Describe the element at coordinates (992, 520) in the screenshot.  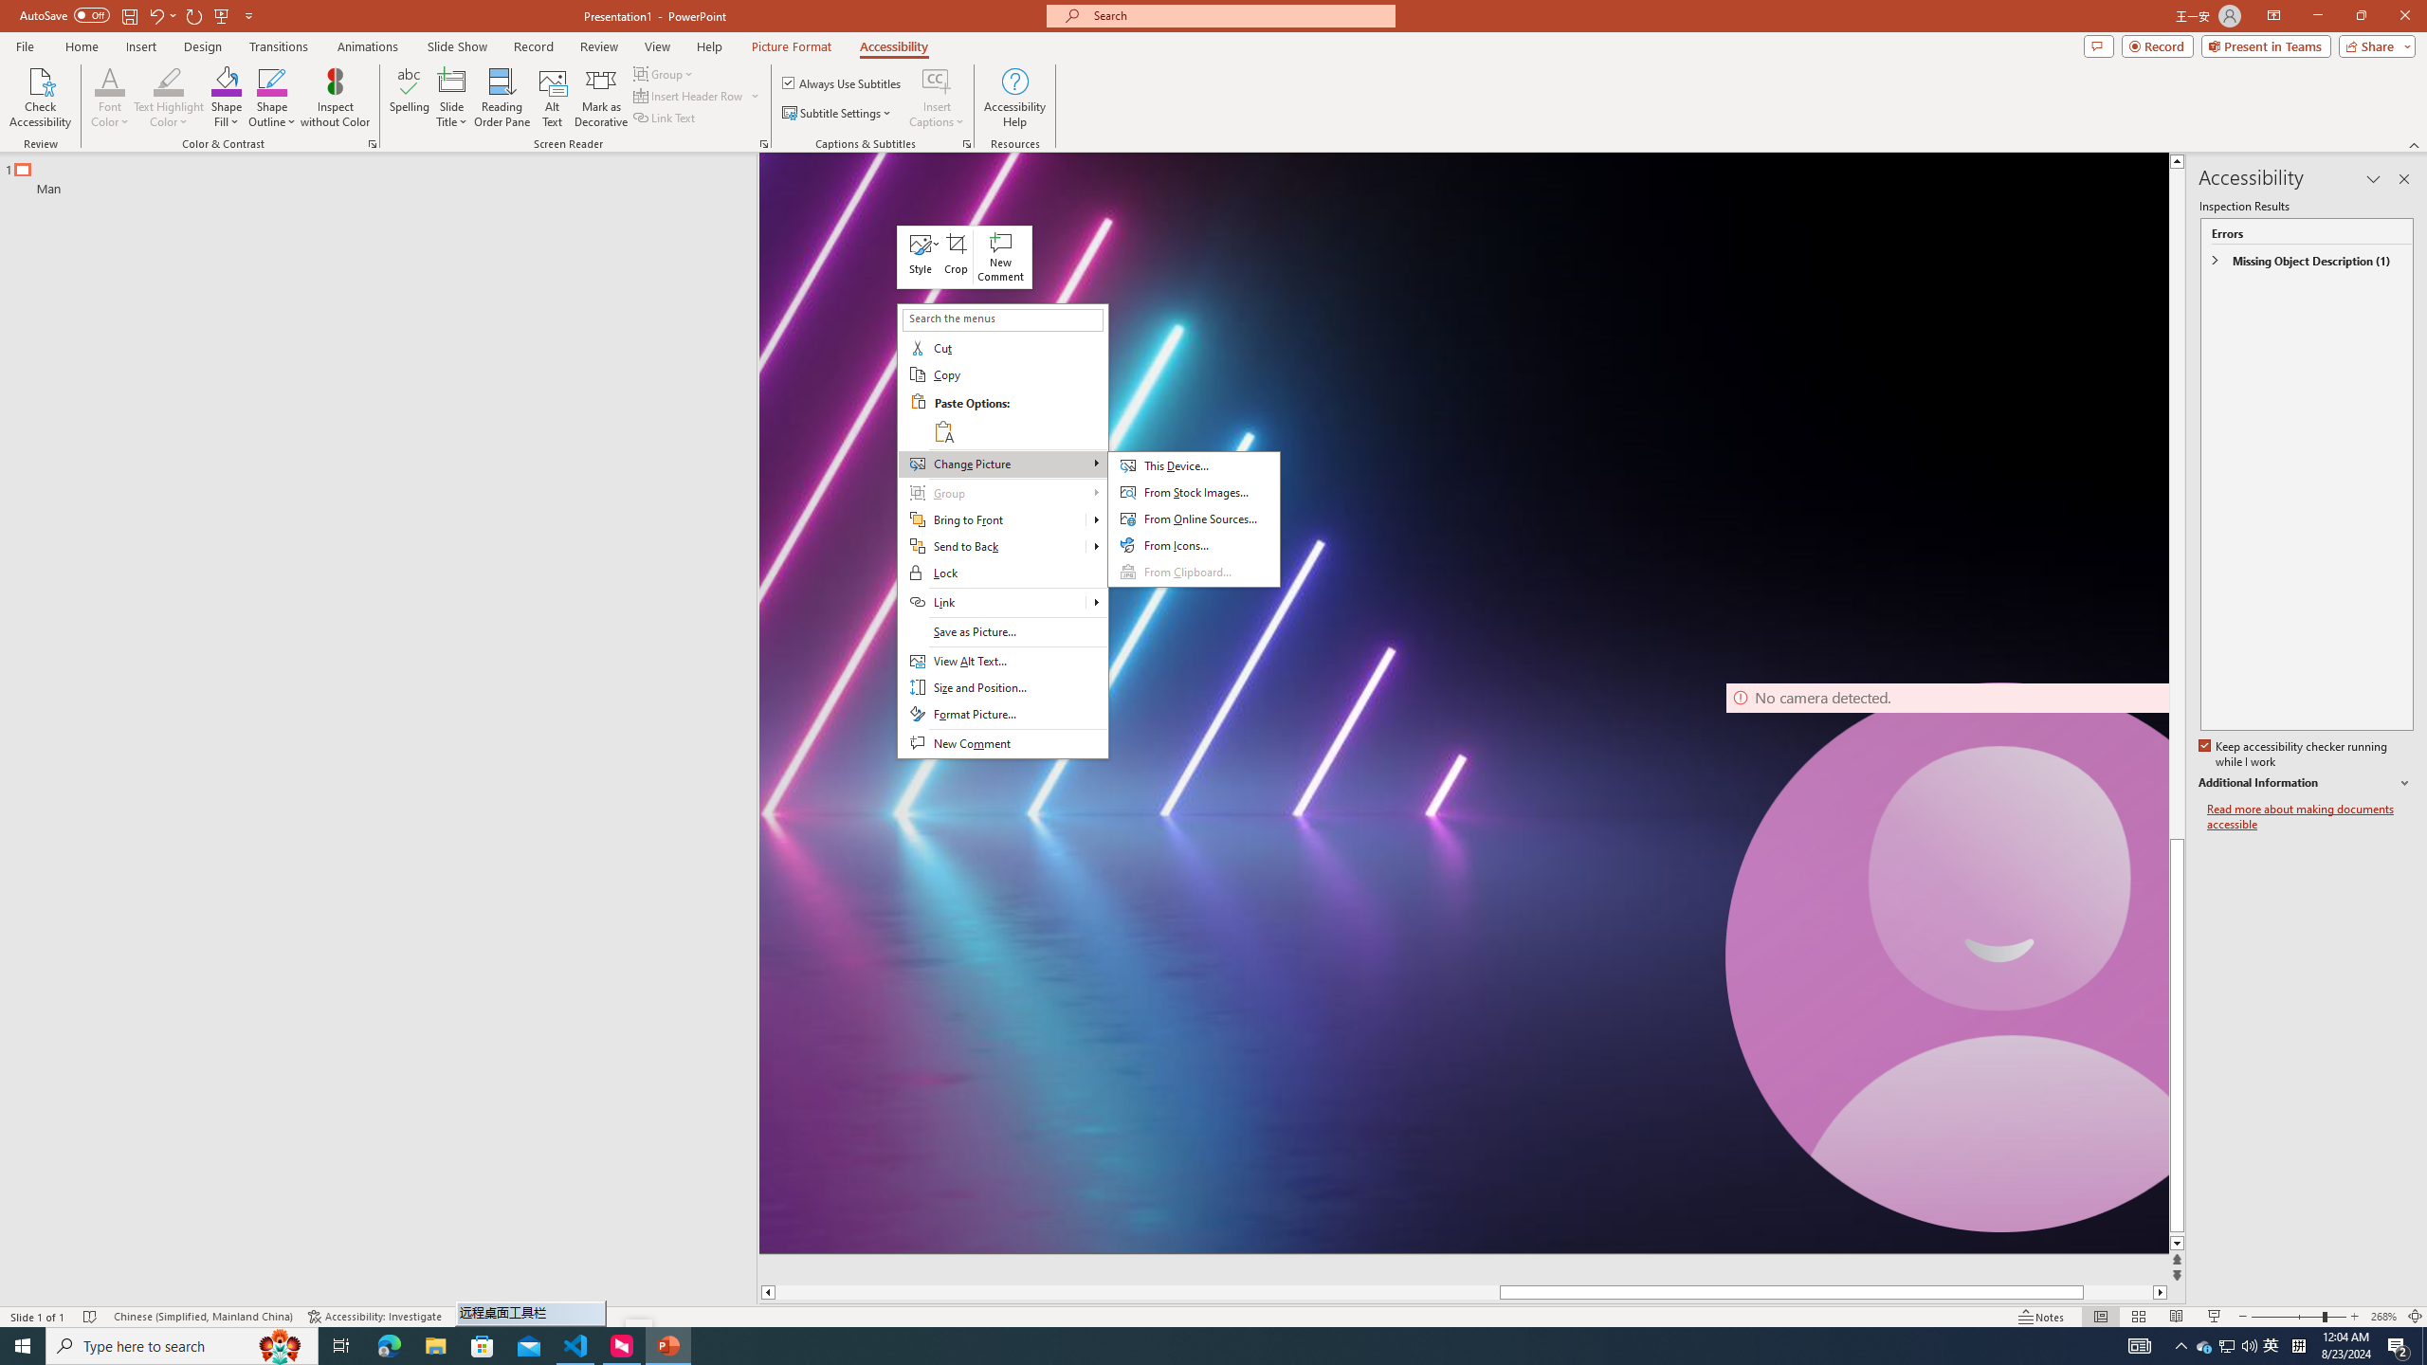
I see `Bring to Front` at that location.